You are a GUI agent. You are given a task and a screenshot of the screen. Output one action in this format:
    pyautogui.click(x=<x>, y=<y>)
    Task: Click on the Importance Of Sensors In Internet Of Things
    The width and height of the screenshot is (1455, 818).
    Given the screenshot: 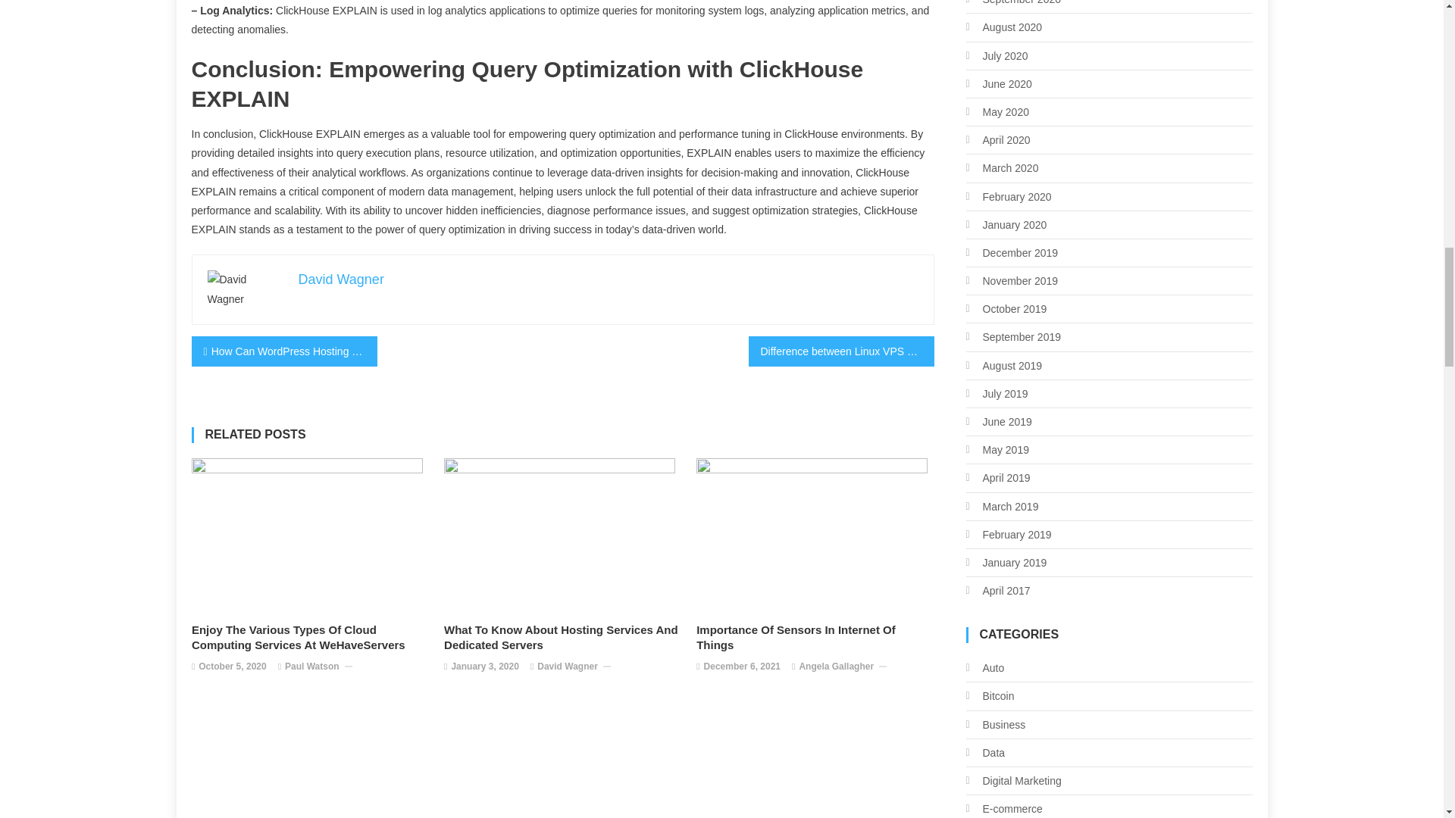 What is the action you would take?
    pyautogui.click(x=815, y=637)
    